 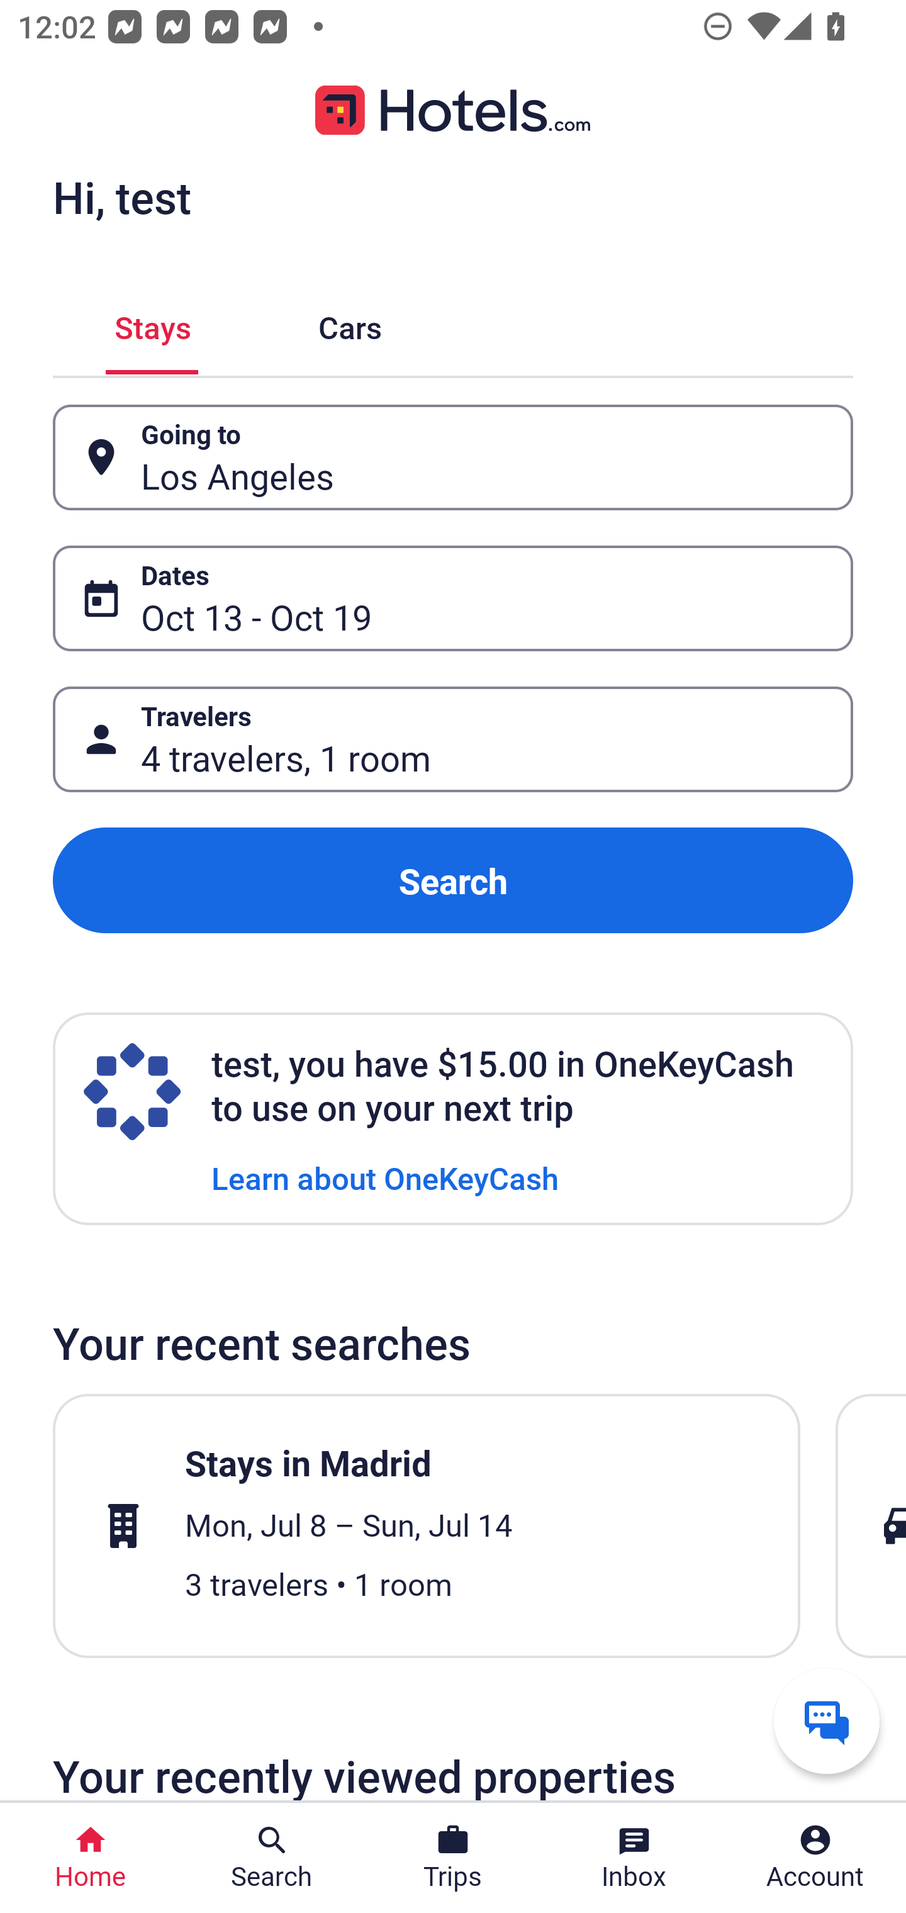 I want to click on Travelers Button 4 travelers, 1 room, so click(x=453, y=739).